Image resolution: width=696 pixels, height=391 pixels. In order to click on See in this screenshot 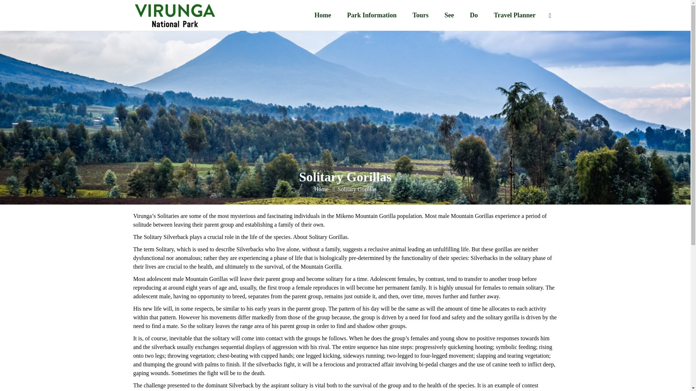, I will do `click(449, 15)`.